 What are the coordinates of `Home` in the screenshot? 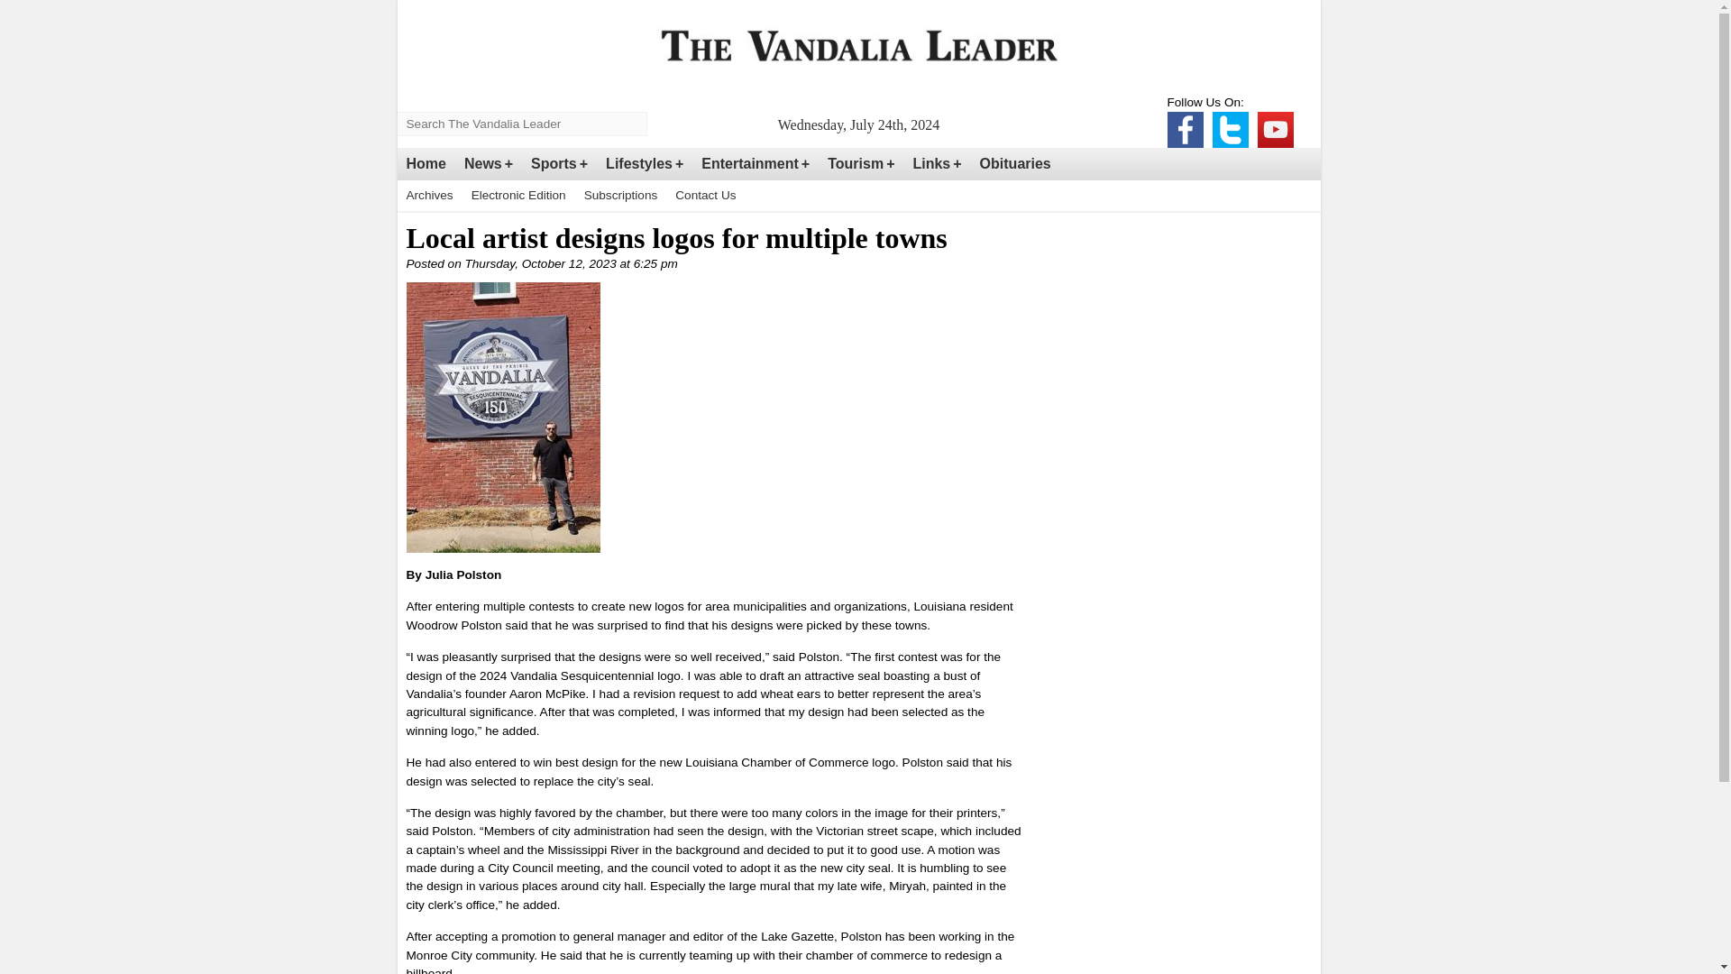 It's located at (425, 164).